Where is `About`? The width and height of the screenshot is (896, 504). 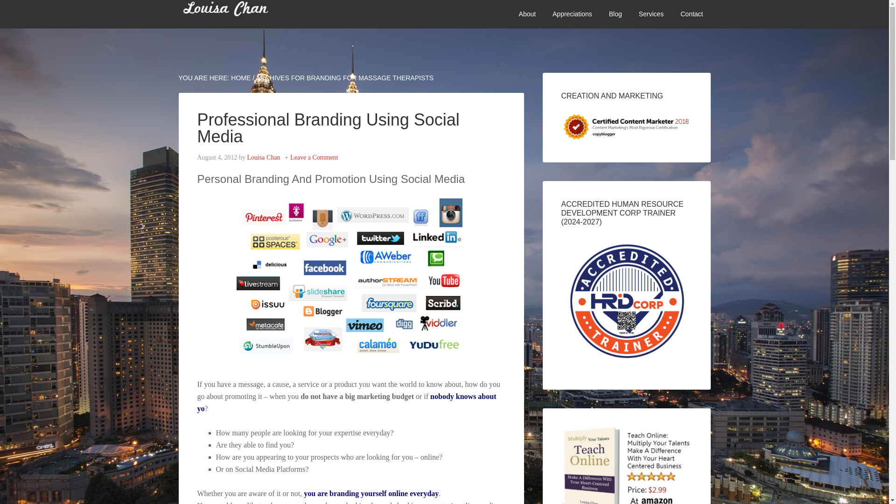
About is located at coordinates (527, 14).